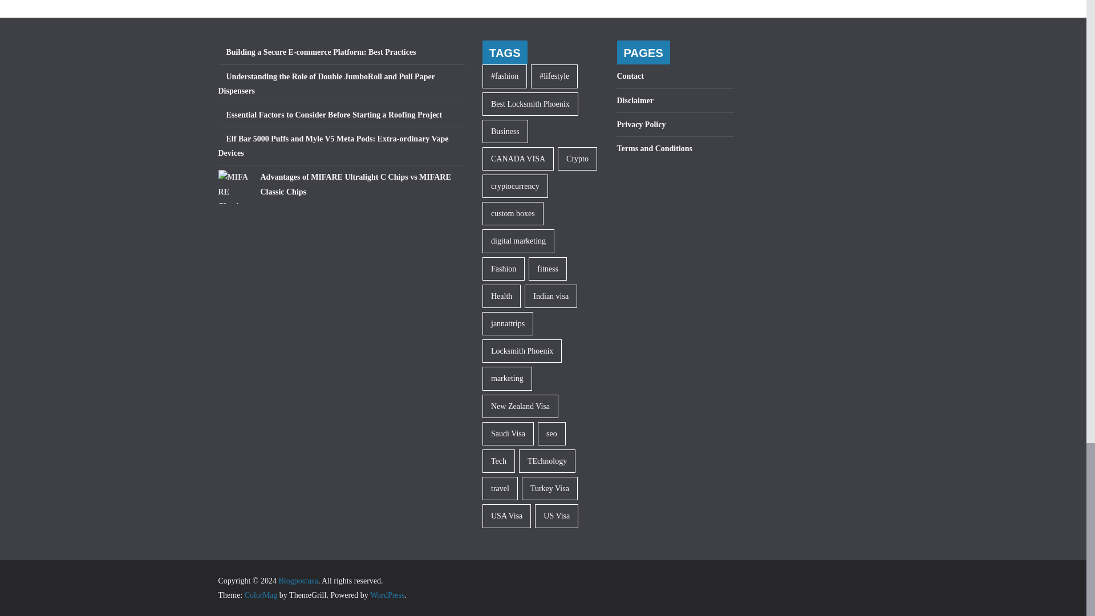 This screenshot has height=616, width=1095. Describe the element at coordinates (387, 594) in the screenshot. I see `WordPress` at that location.